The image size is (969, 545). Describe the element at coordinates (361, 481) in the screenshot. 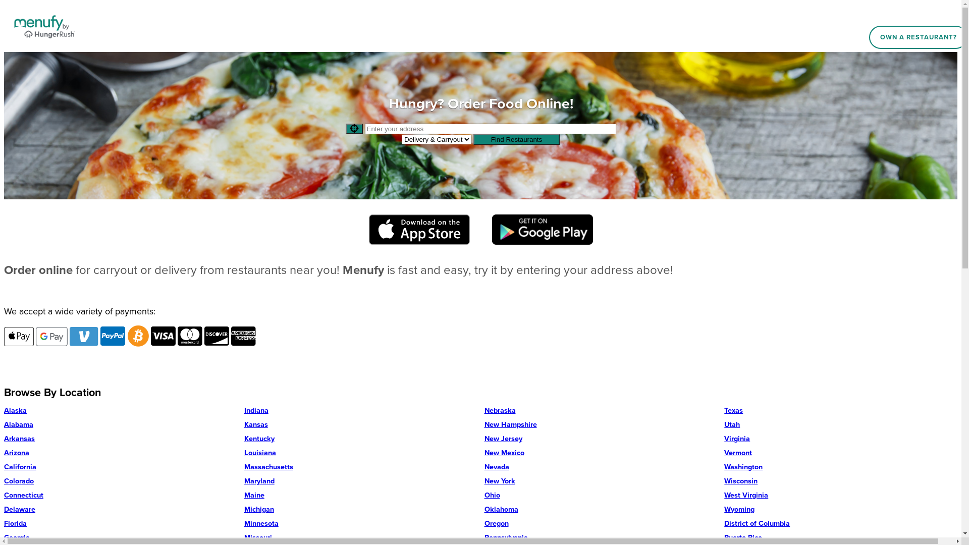

I see `Maryland` at that location.